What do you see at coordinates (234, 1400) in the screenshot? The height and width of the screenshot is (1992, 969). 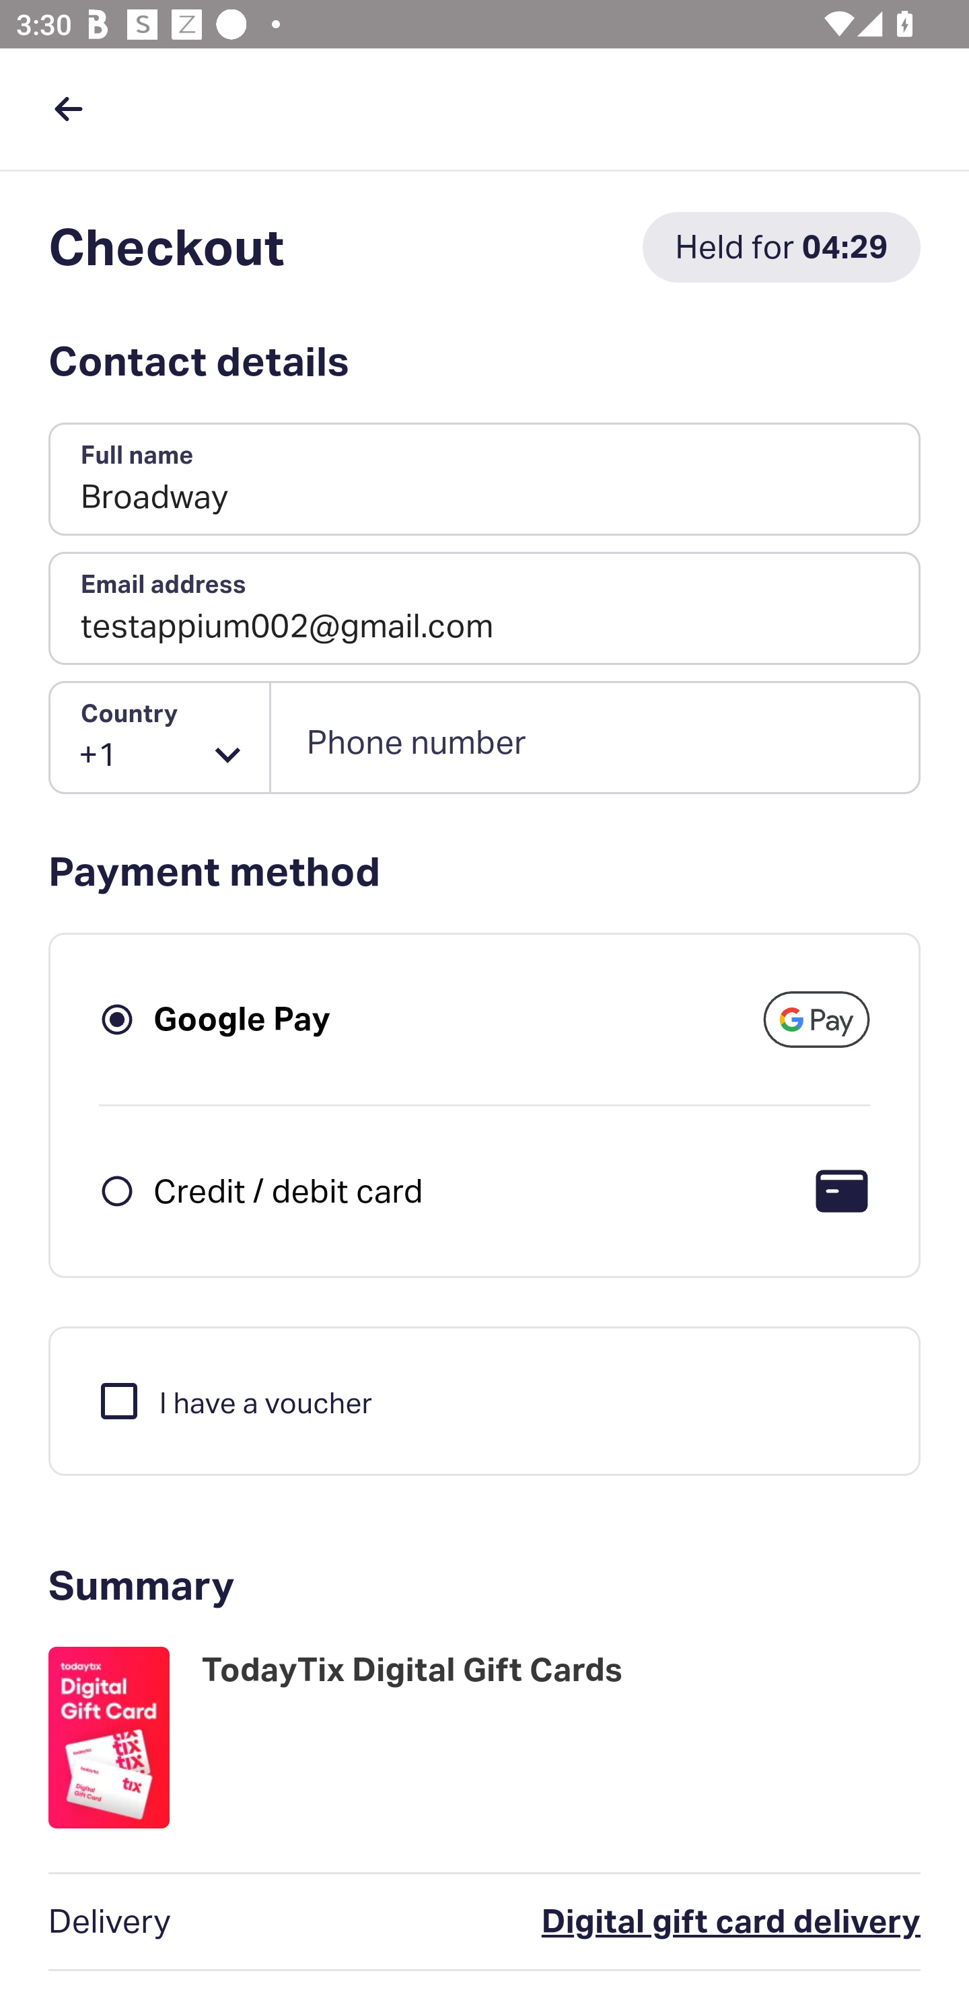 I see `I have a voucher` at bounding box center [234, 1400].